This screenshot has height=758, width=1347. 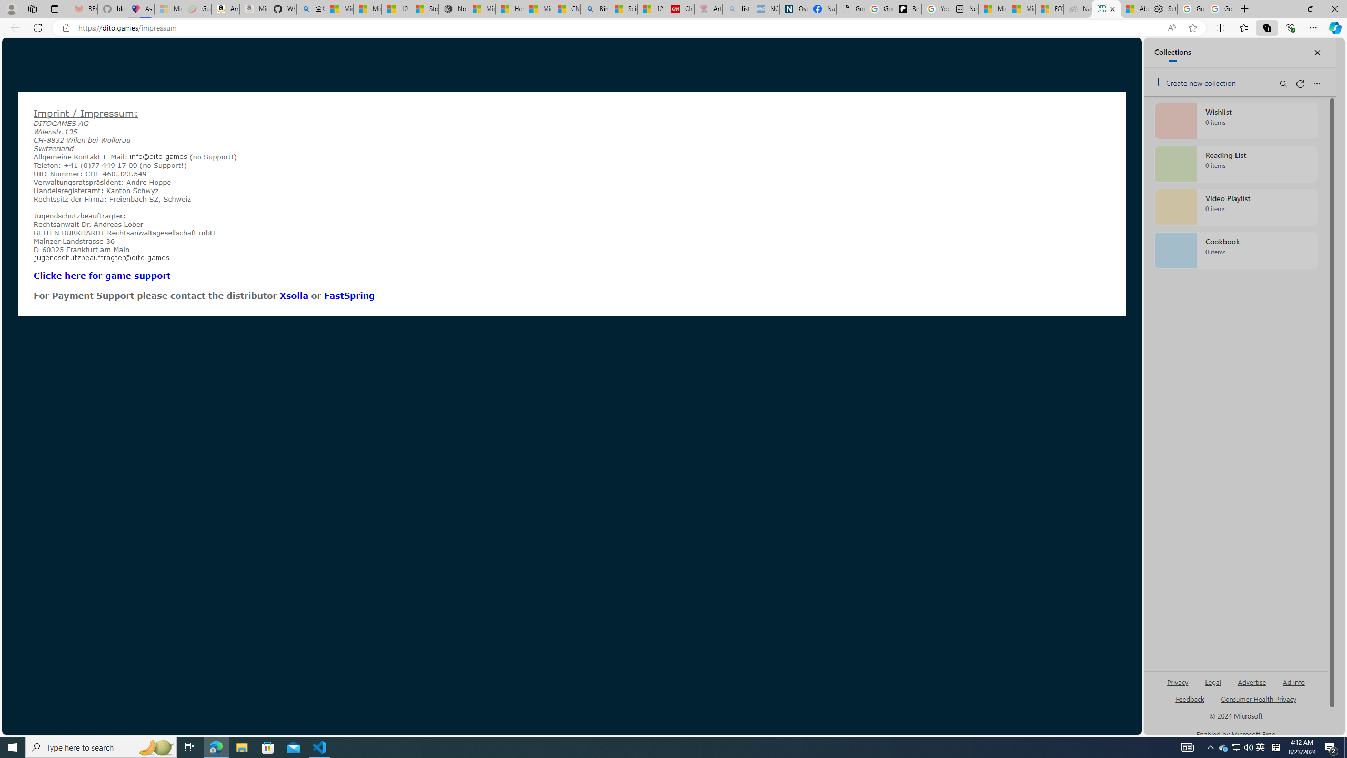 I want to click on Asthma Inhalers: Names and Types, so click(x=140, y=9).